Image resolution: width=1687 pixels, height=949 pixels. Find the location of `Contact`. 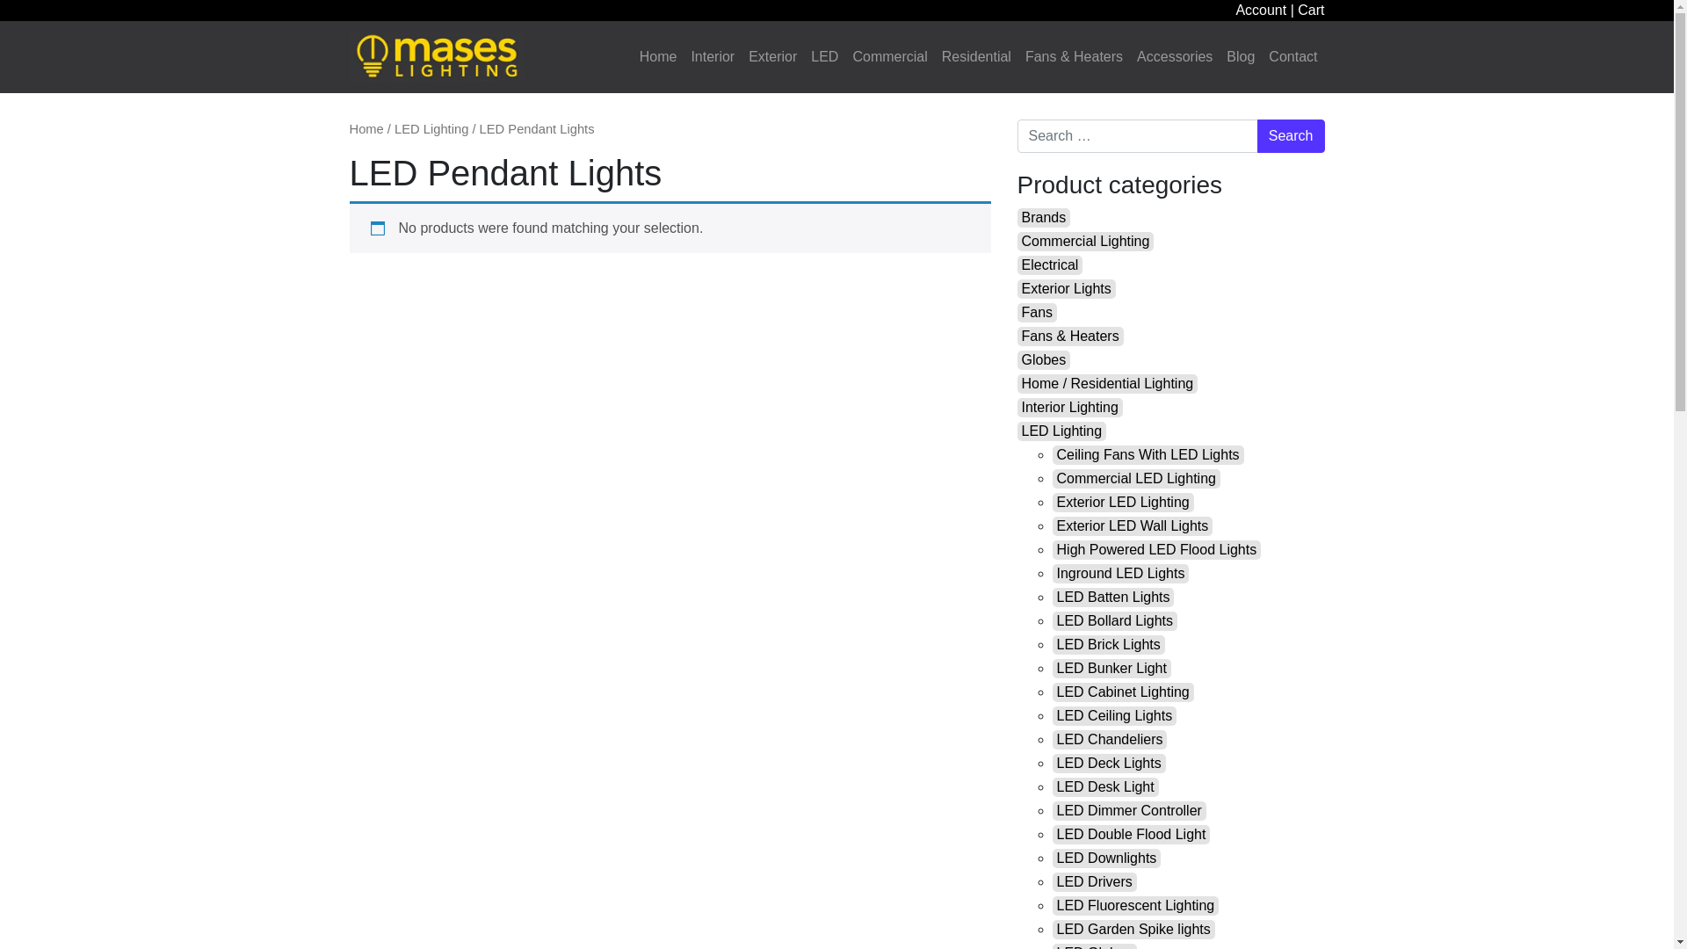

Contact is located at coordinates (1293, 57).